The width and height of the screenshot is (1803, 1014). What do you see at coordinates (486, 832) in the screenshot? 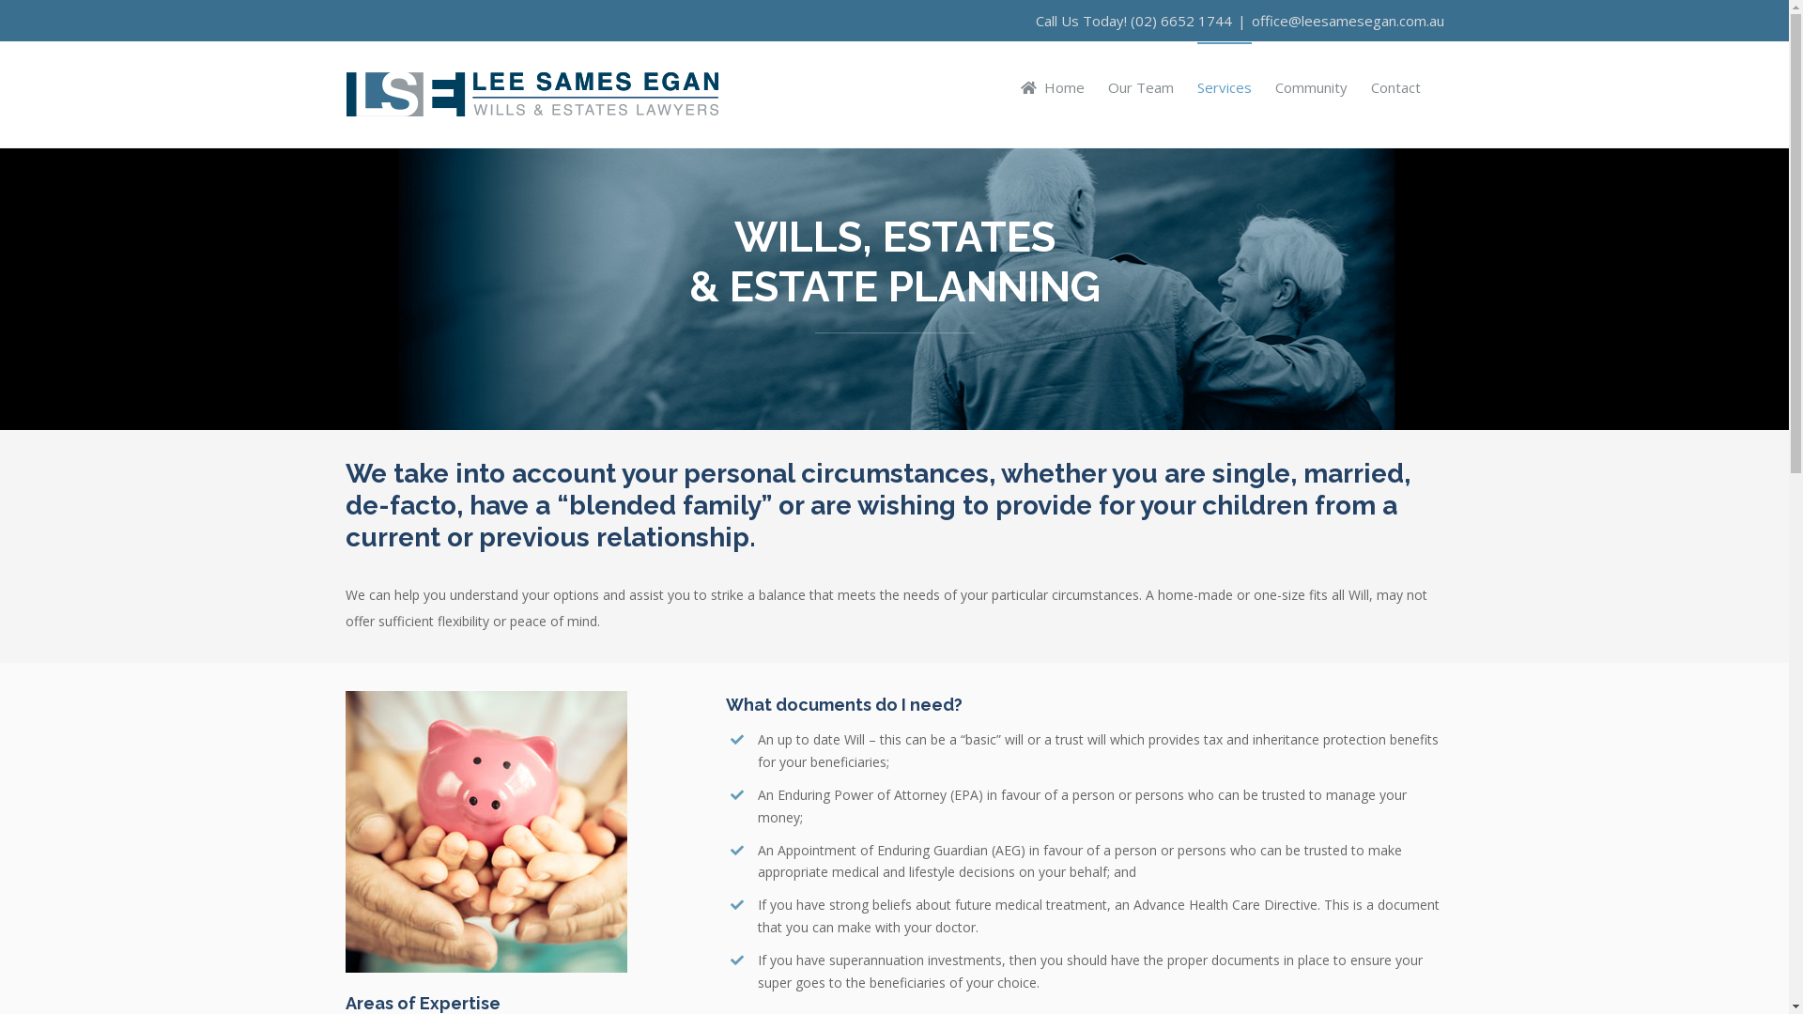
I see `LSE-wills-trust` at bounding box center [486, 832].